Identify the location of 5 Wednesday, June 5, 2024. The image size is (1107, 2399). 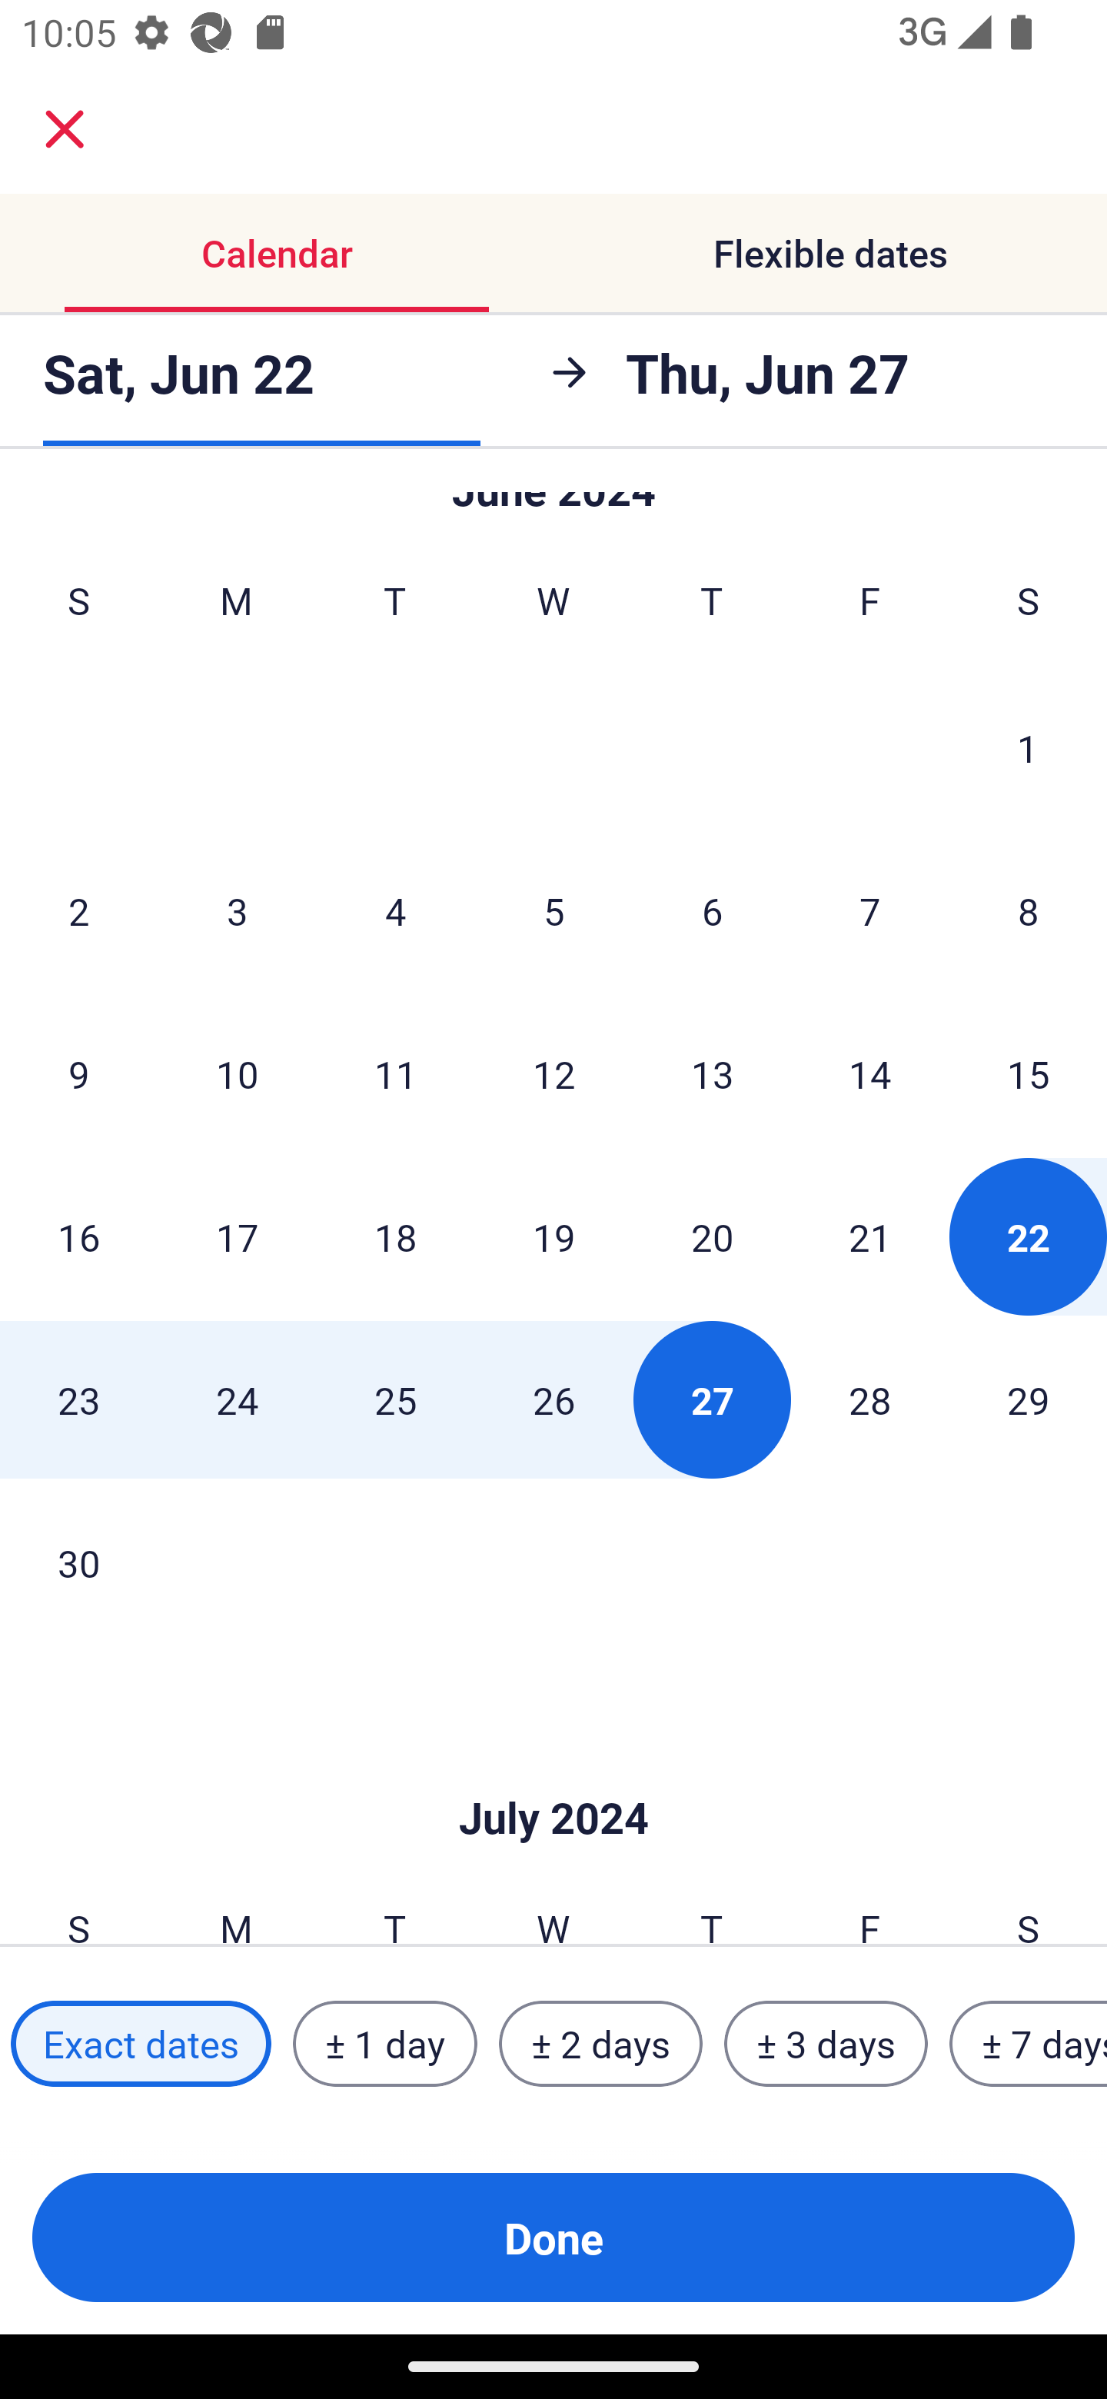
(553, 910).